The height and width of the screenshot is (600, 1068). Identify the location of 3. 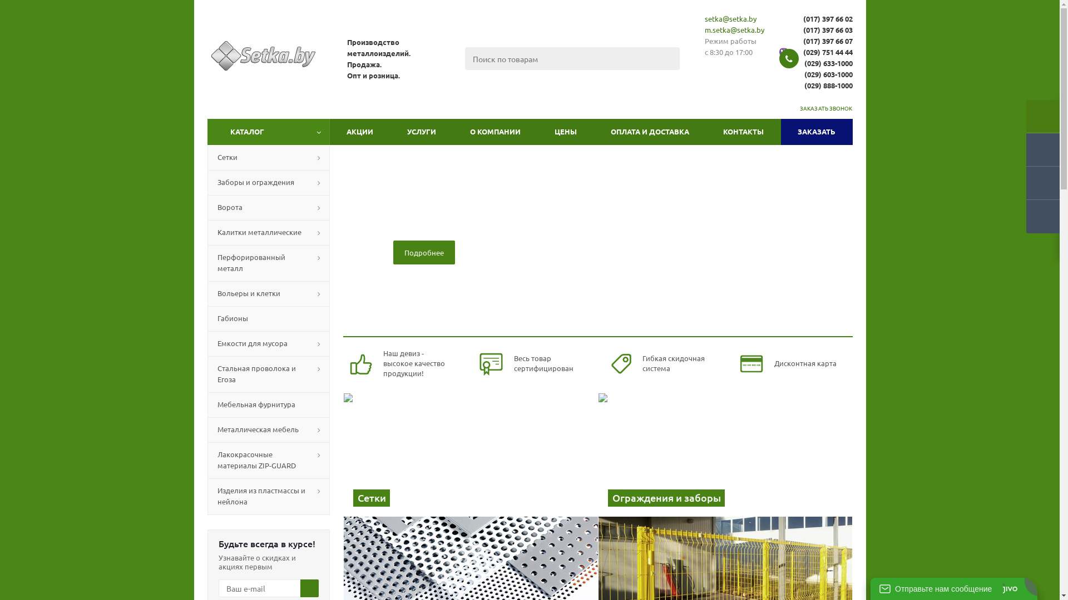
(573, 324).